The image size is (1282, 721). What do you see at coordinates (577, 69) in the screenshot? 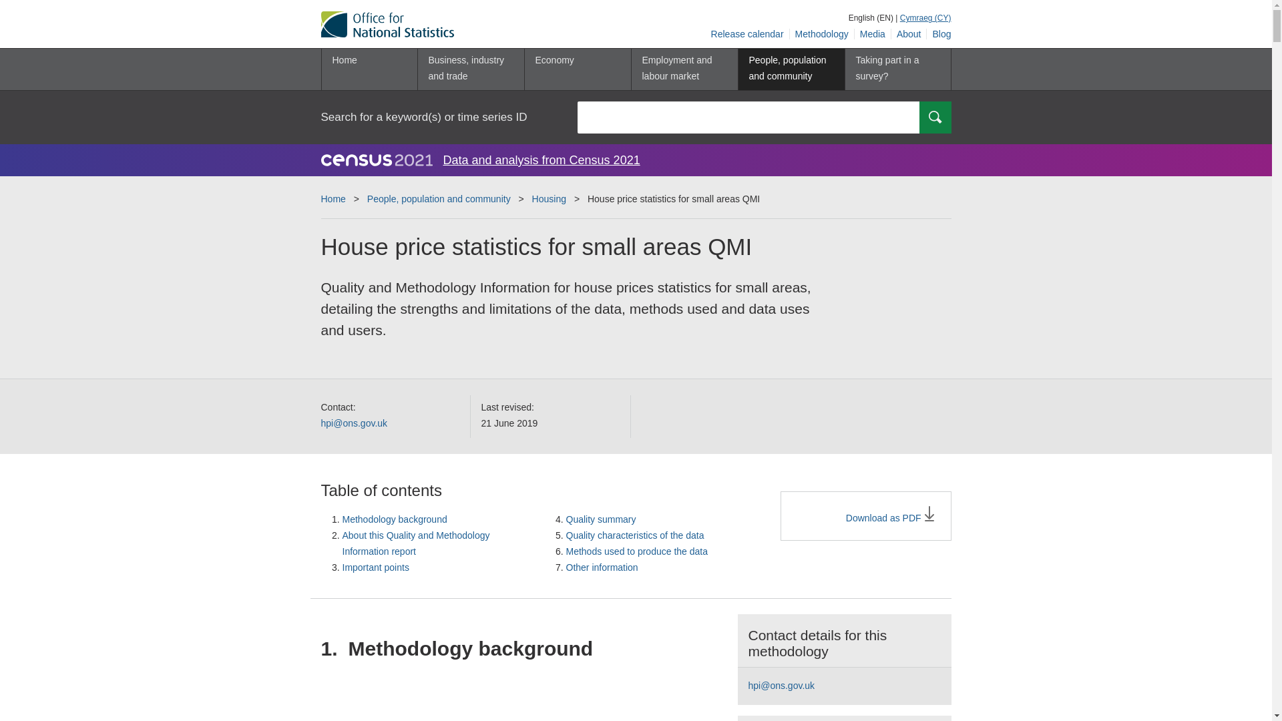
I see `Economy` at bounding box center [577, 69].